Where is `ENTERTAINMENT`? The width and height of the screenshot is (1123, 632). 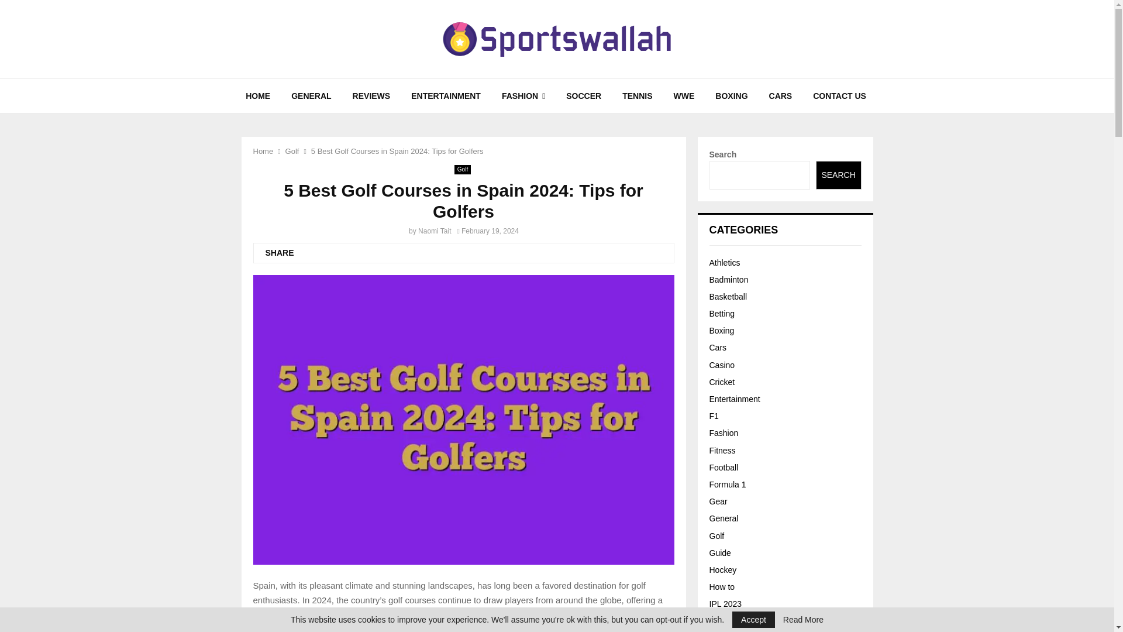 ENTERTAINMENT is located at coordinates (446, 96).